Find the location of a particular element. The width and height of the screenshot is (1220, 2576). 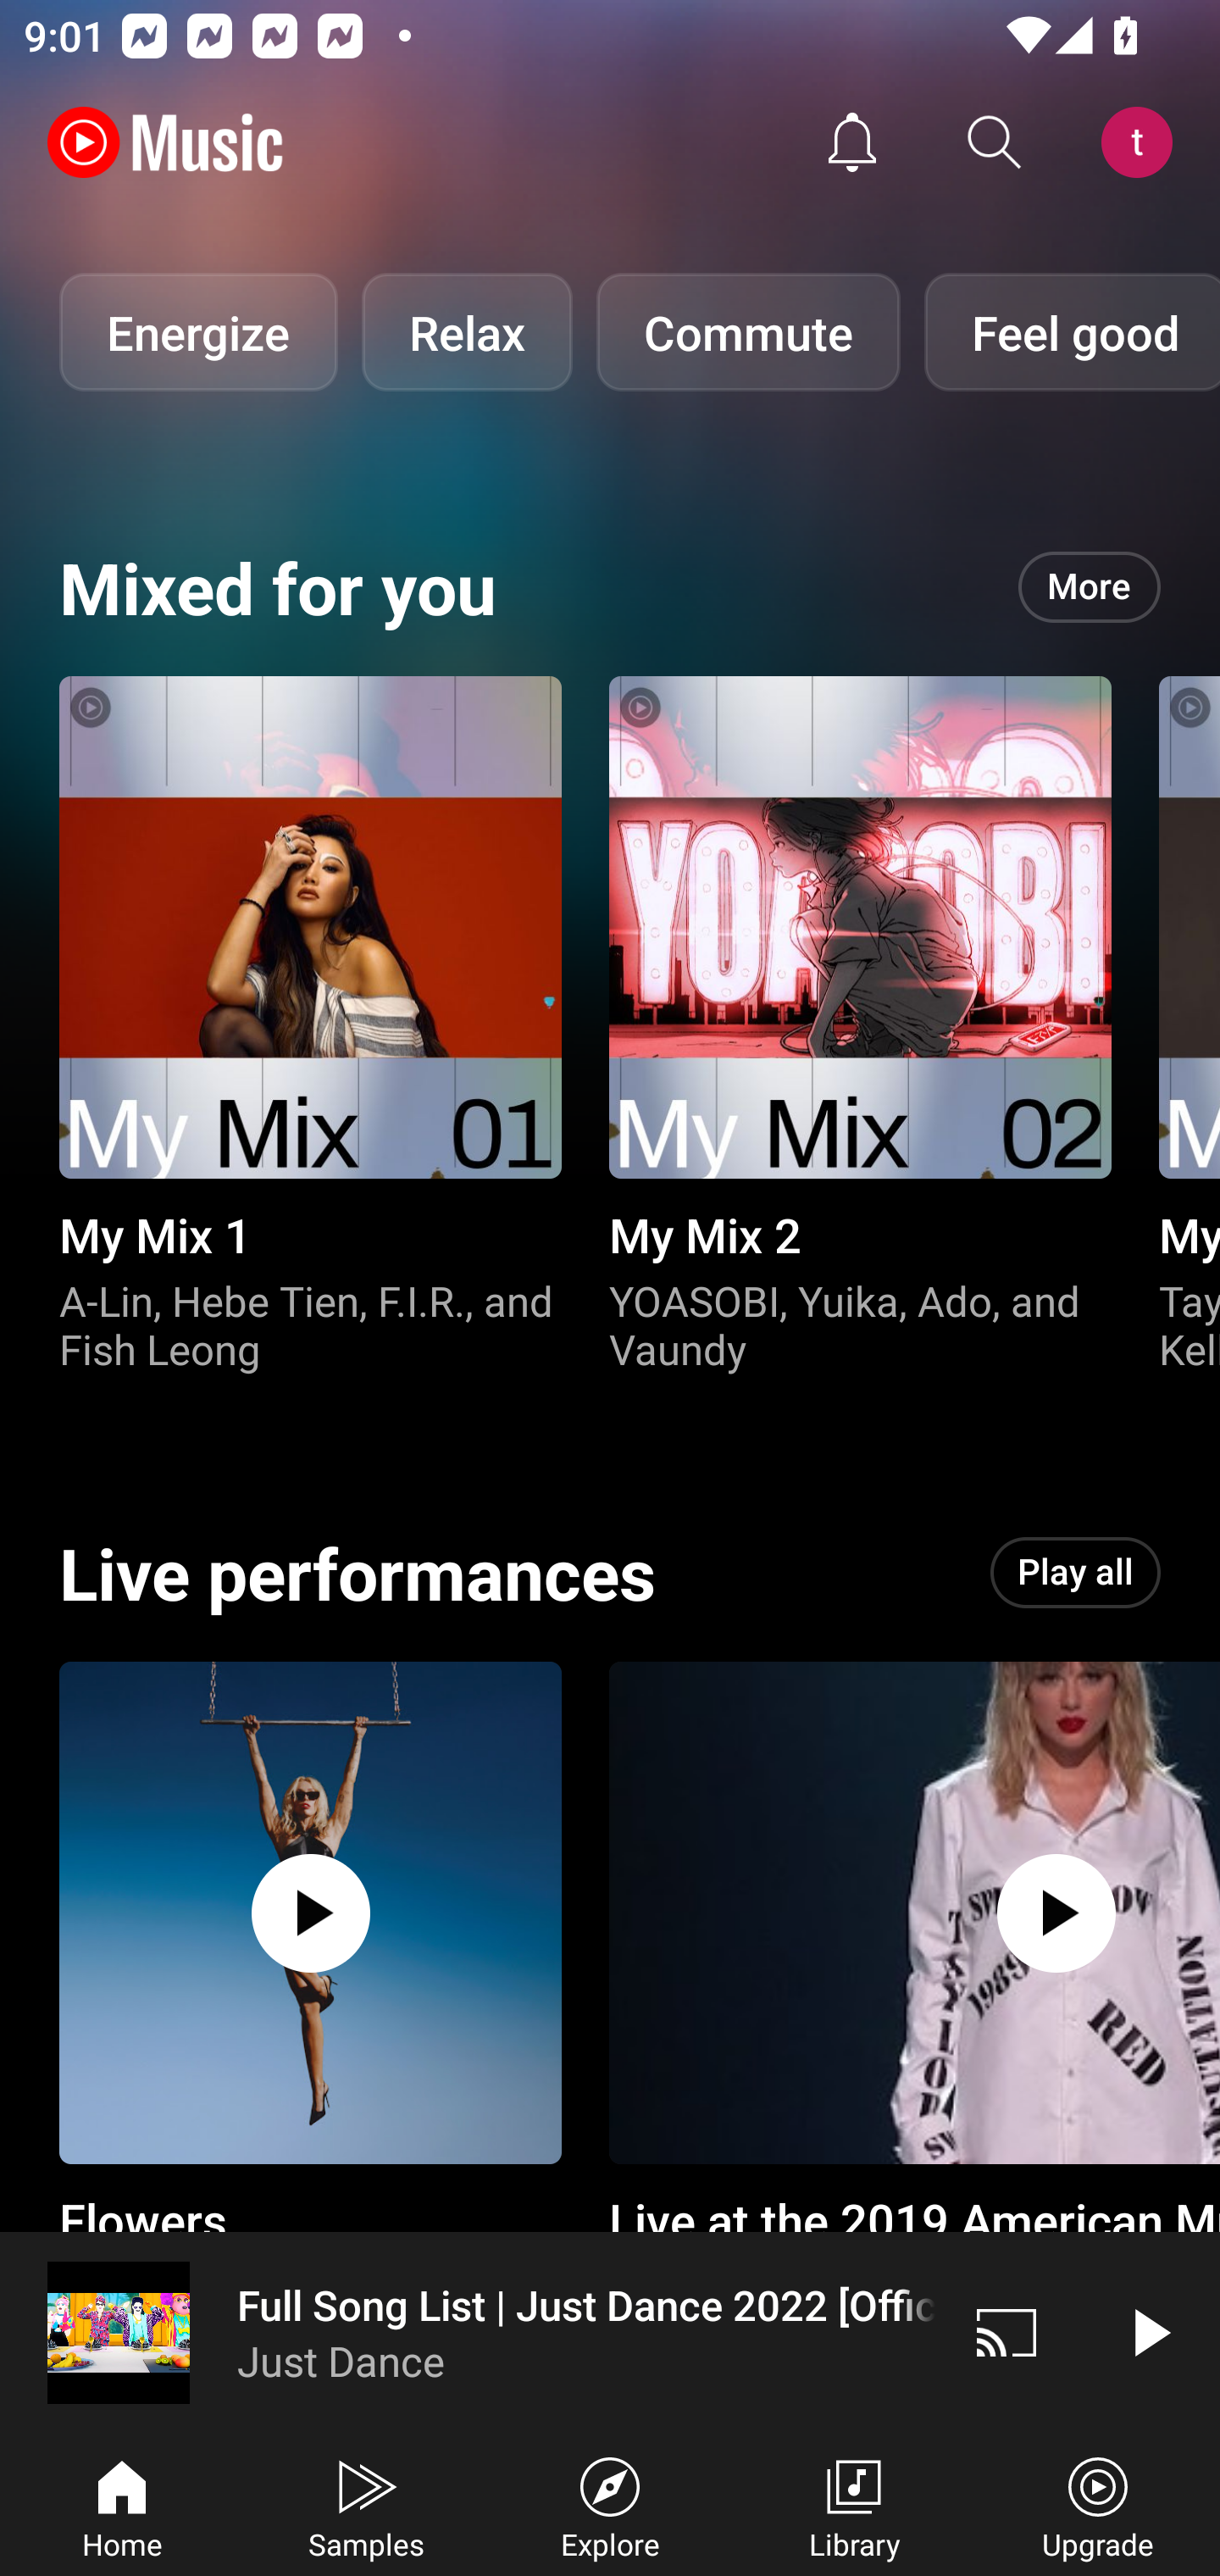

Search is located at coordinates (995, 142).